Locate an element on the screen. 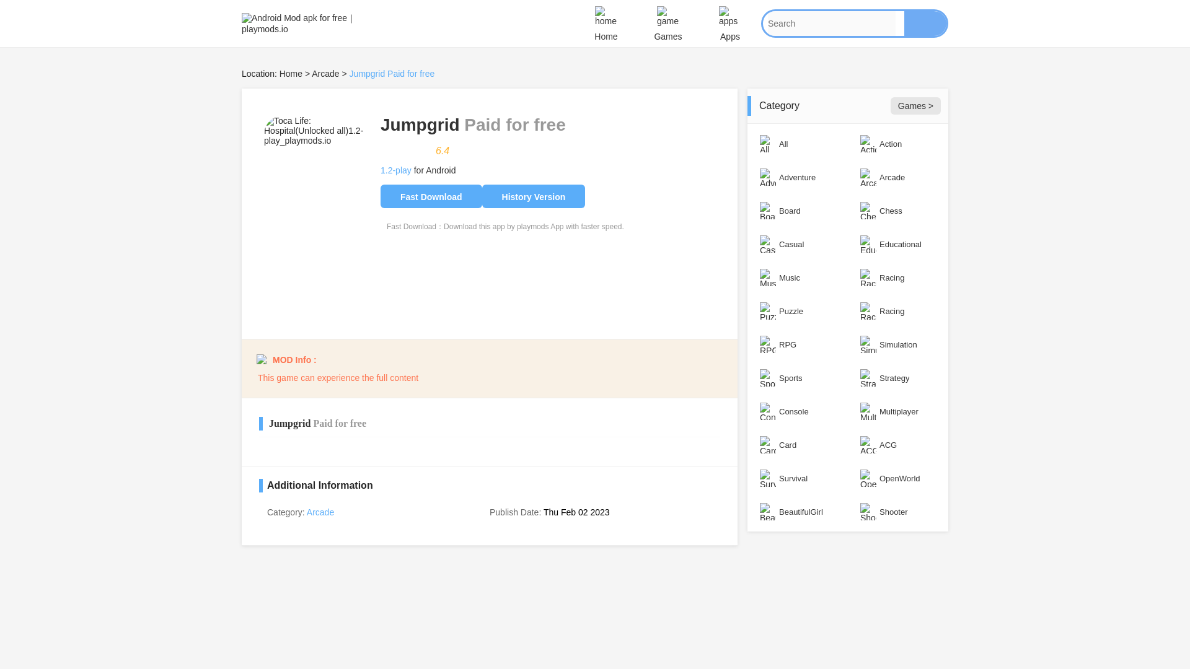 The width and height of the screenshot is (1190, 669). Arcade is located at coordinates (897, 177).